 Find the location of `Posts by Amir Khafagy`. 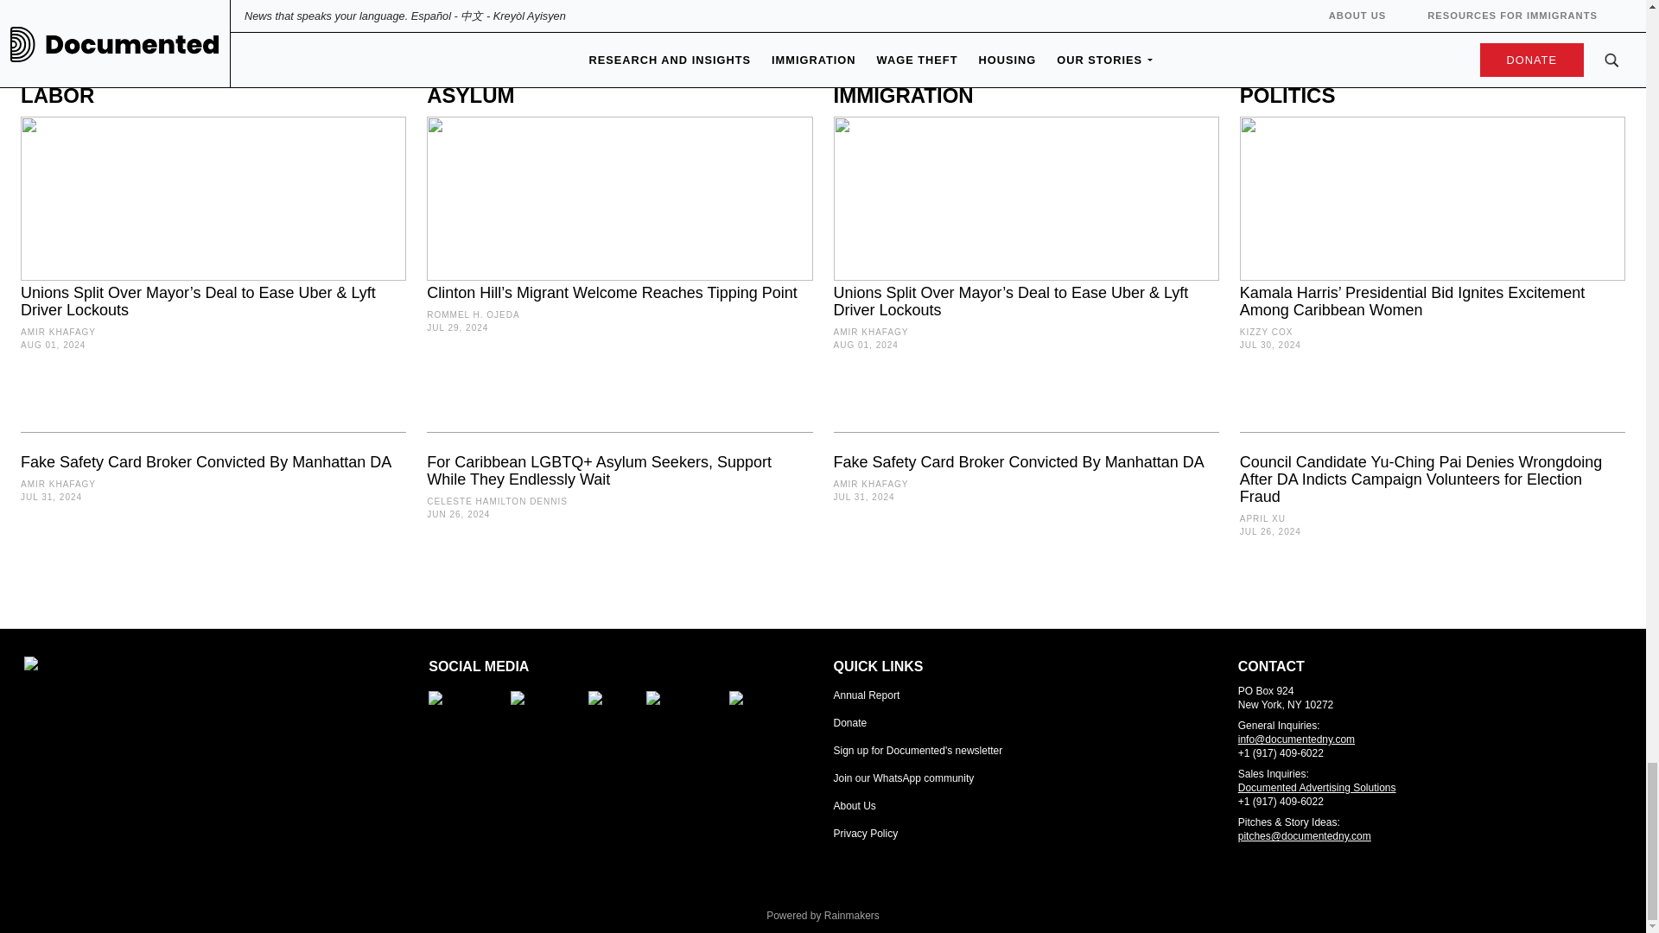

Posts by Amir Khafagy is located at coordinates (58, 484).